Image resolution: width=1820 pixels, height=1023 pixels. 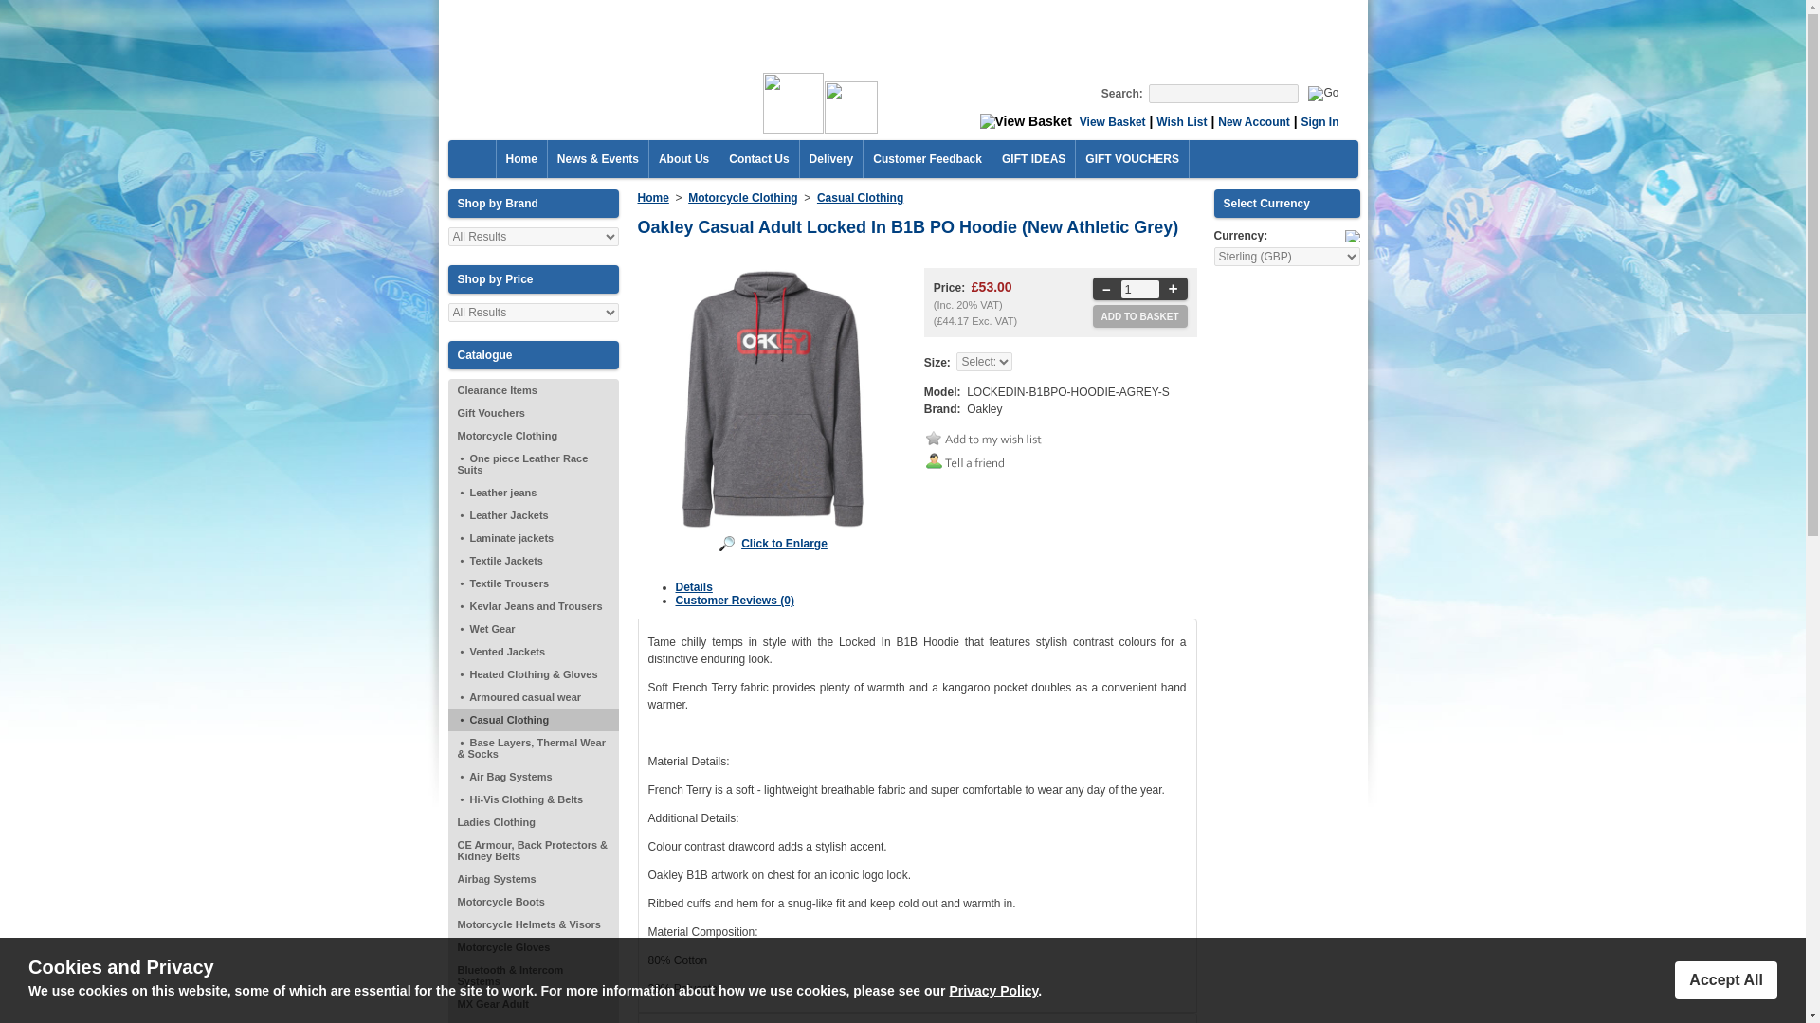 I want to click on Airbag Systems, so click(x=533, y=878).